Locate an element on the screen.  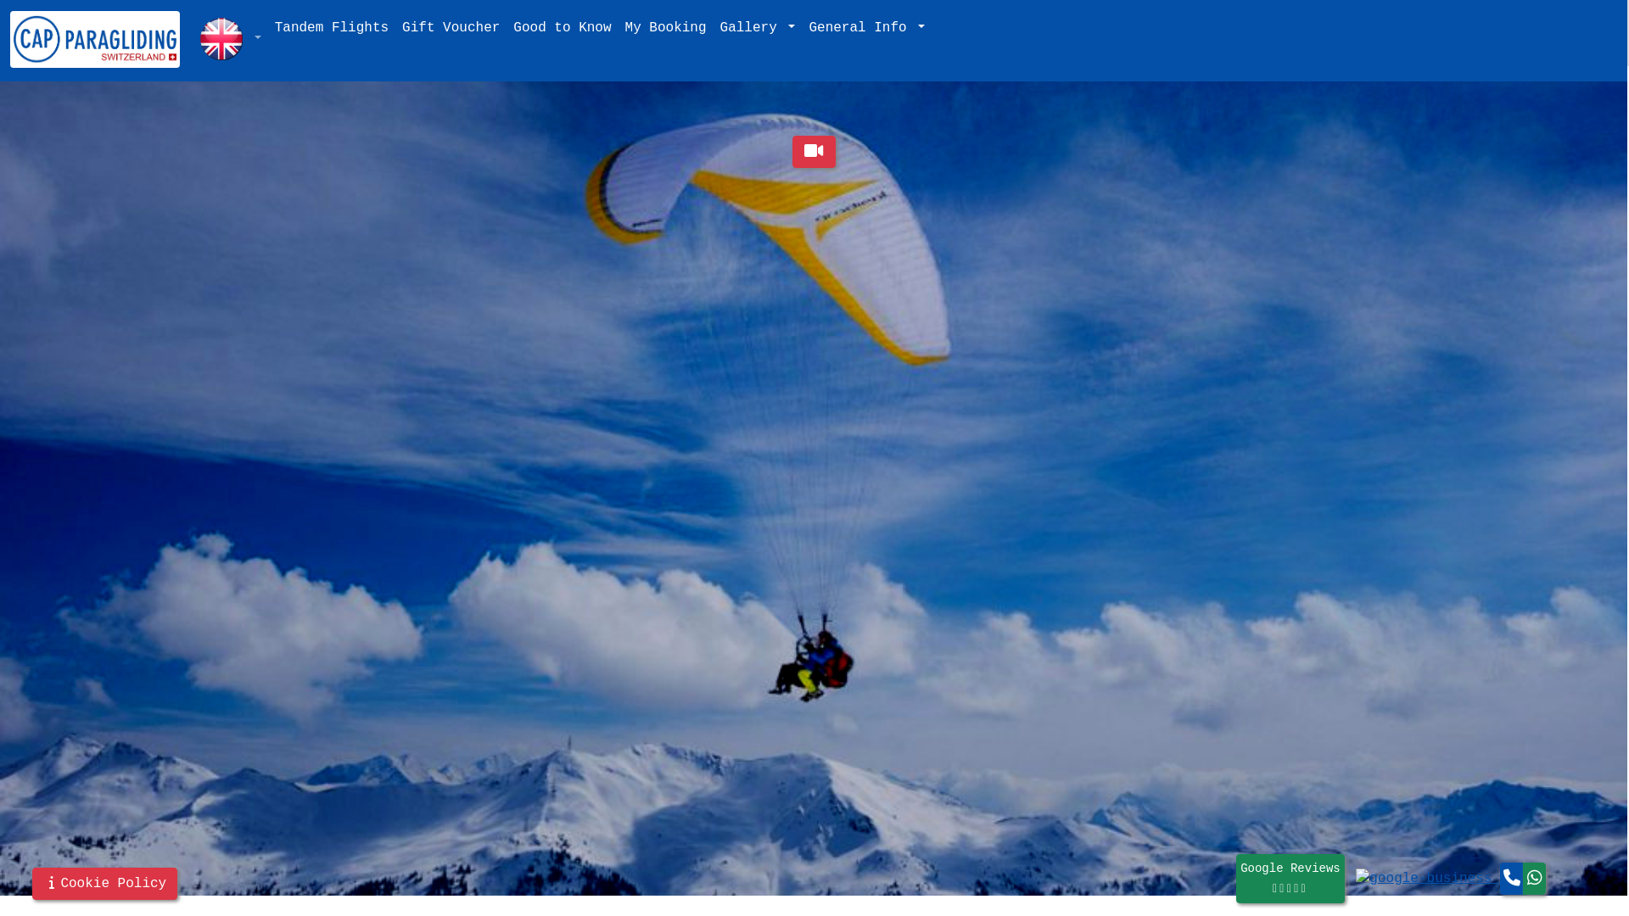
Cookie Policy is located at coordinates (105, 884).